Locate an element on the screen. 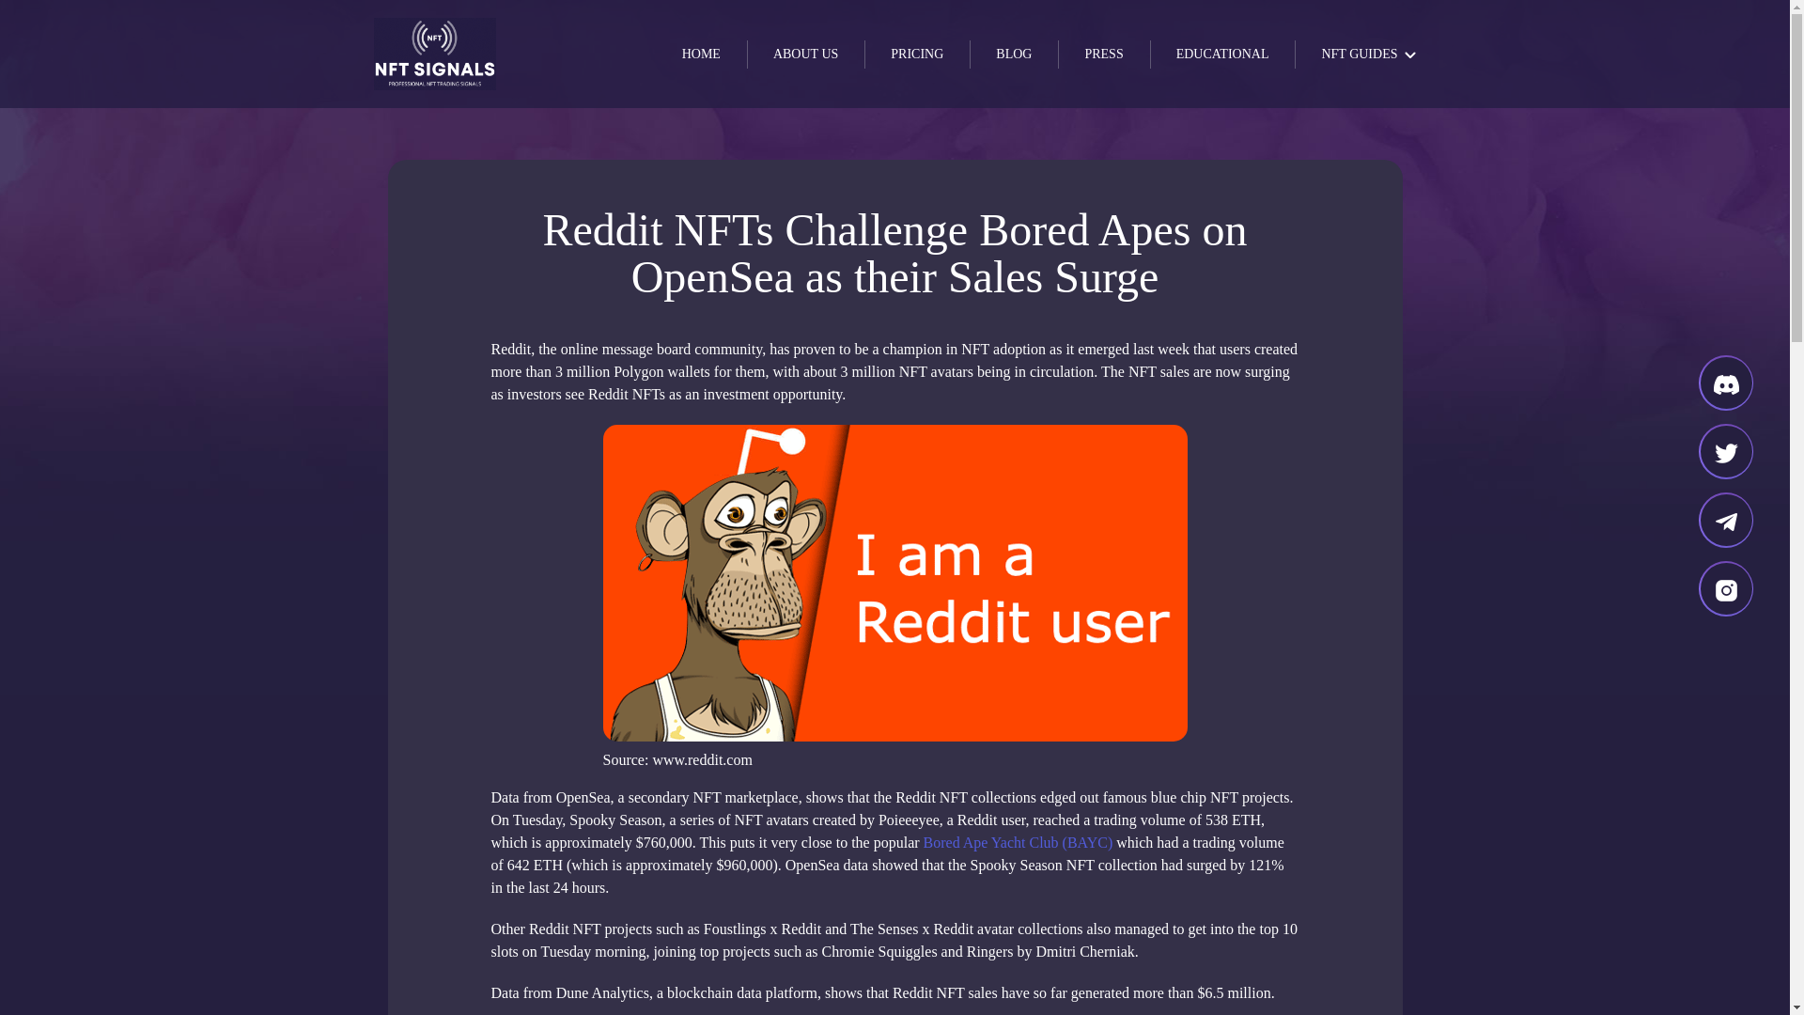  EDUCATIONAL is located at coordinates (1222, 55).